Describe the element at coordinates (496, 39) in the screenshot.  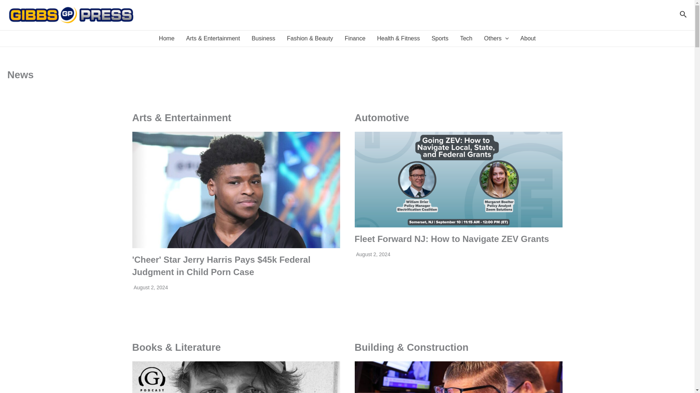
I see `Others` at that location.